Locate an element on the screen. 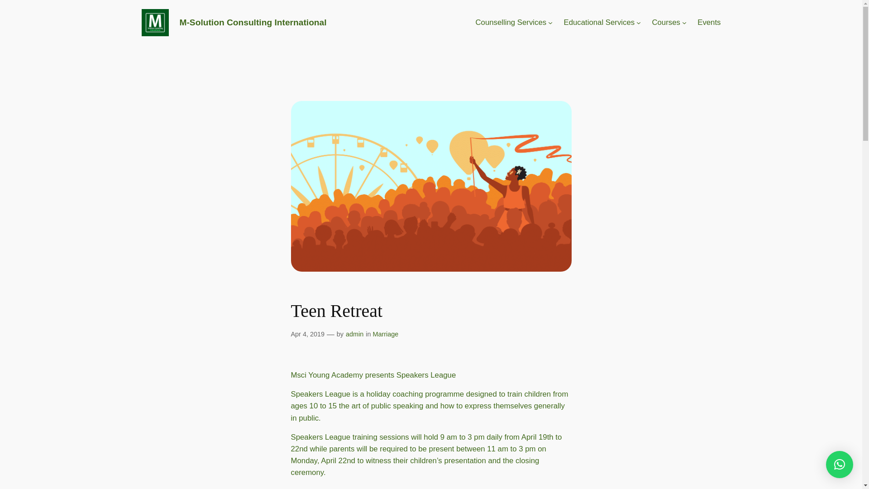  Marriage is located at coordinates (385, 334).